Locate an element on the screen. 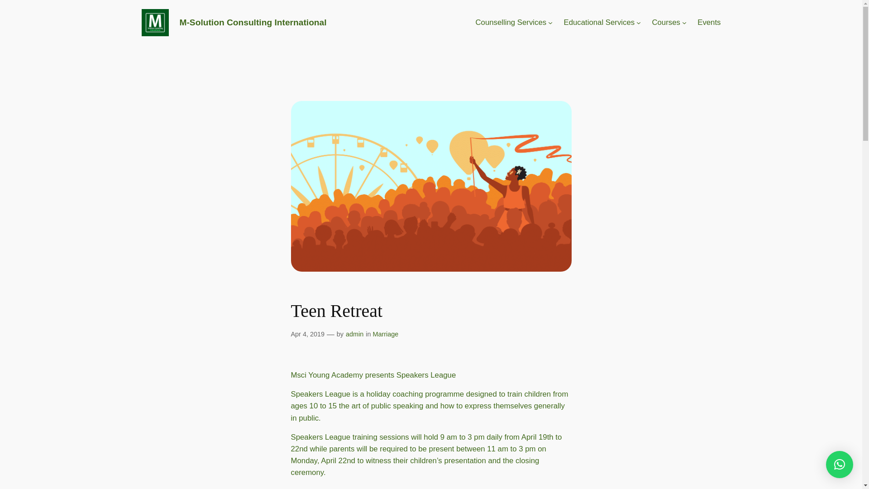  Marriage is located at coordinates (385, 334).